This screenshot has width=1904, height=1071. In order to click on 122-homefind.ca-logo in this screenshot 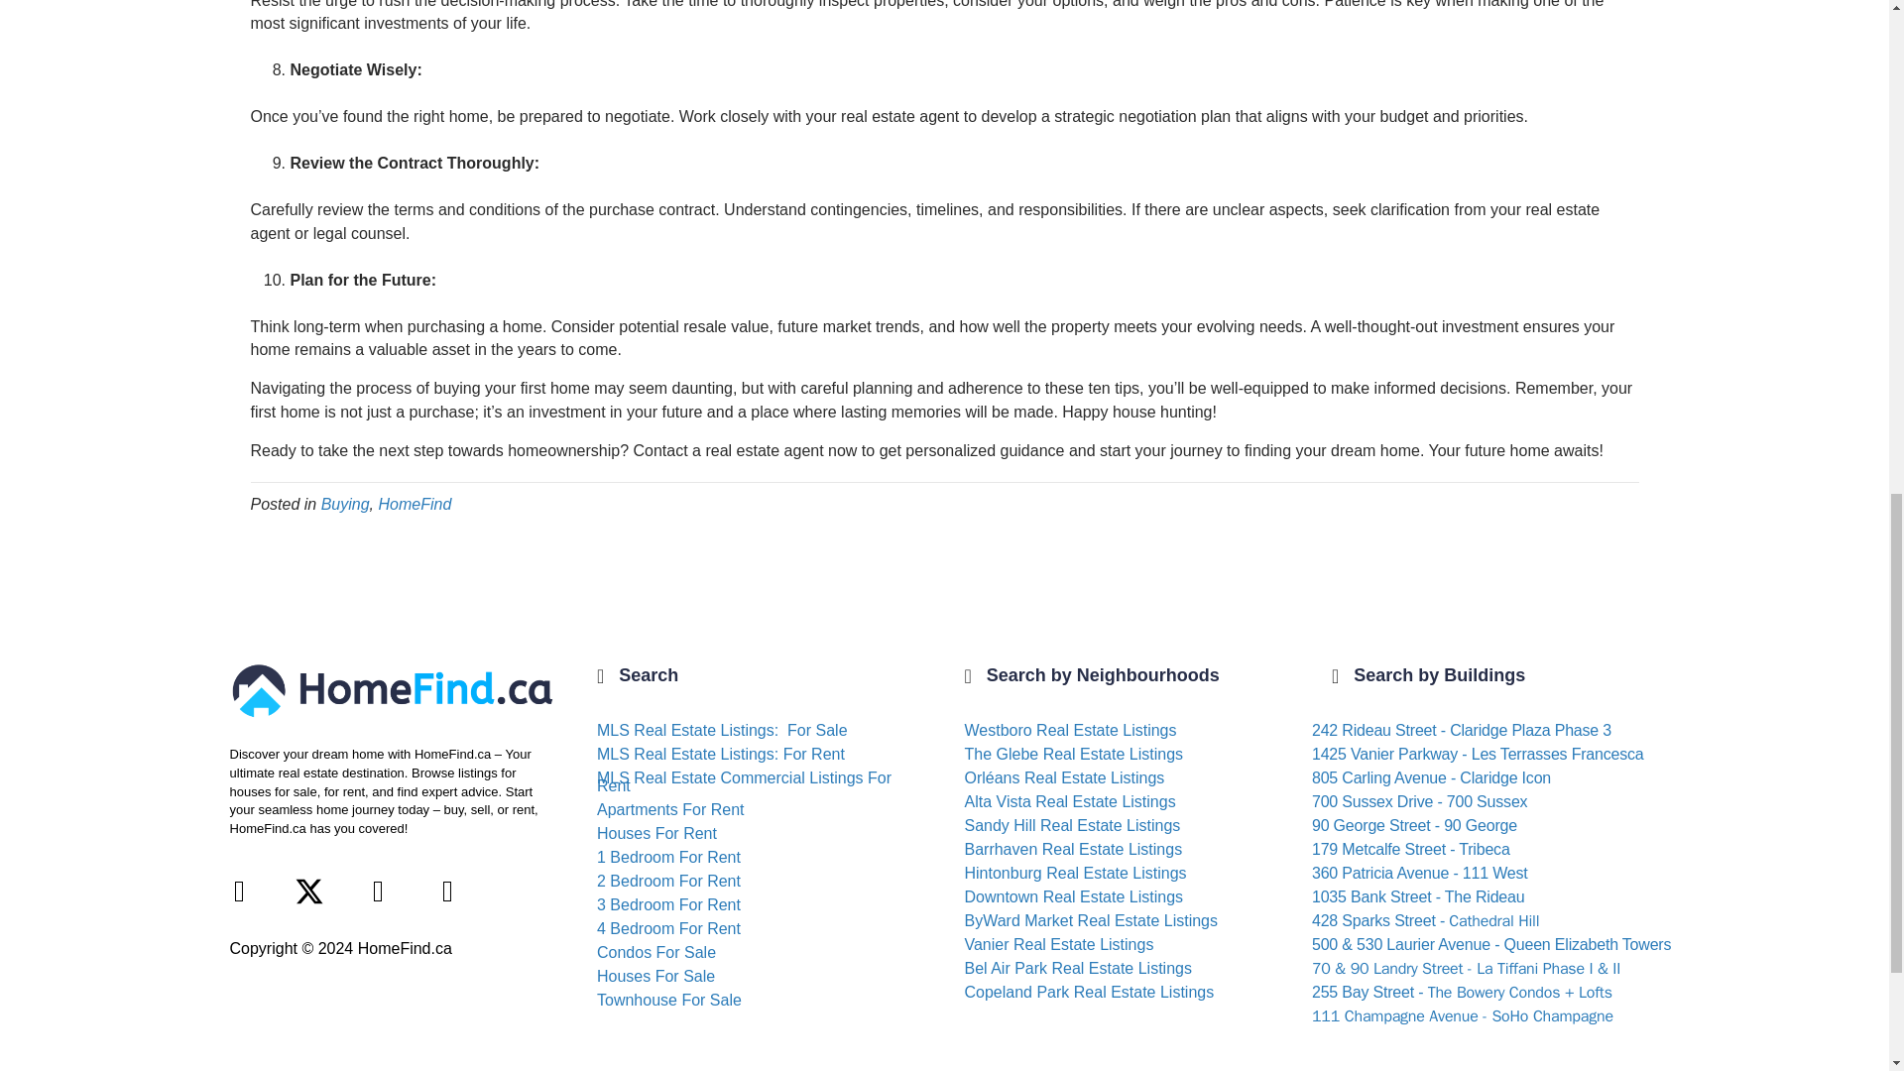, I will do `click(394, 690)`.